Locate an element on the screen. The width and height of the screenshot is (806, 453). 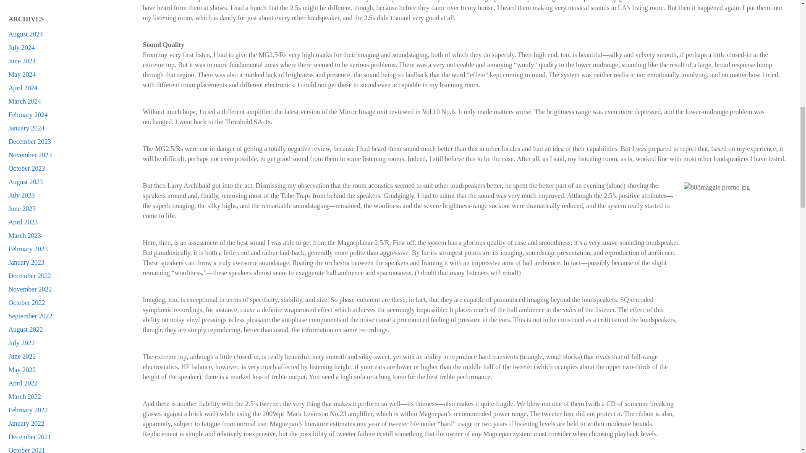
June 2024 is located at coordinates (22, 61).